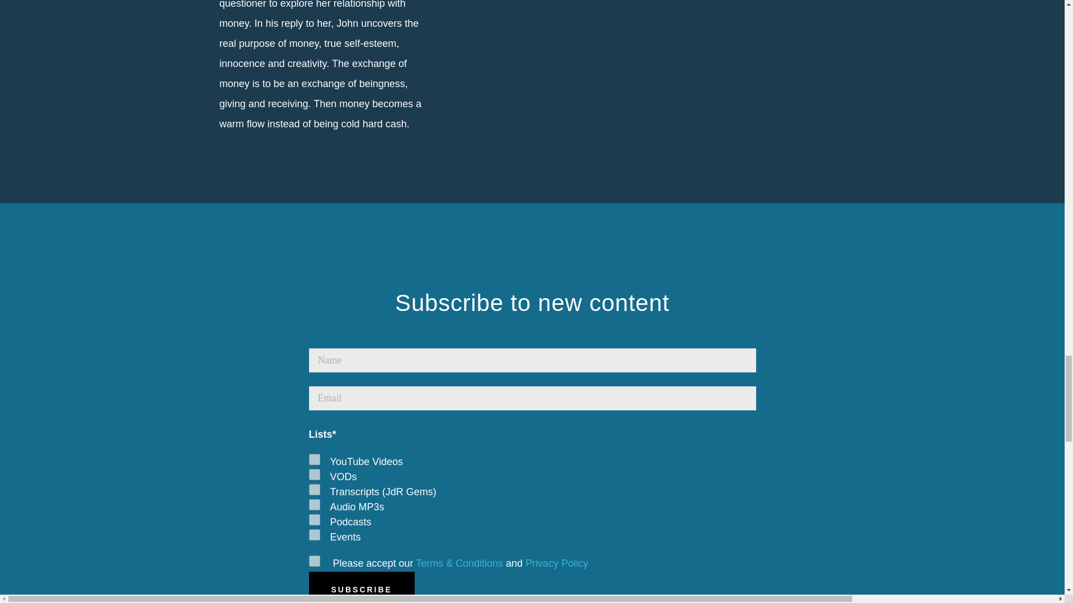 The height and width of the screenshot is (603, 1073). I want to click on 7ff5296fd419, so click(314, 519).